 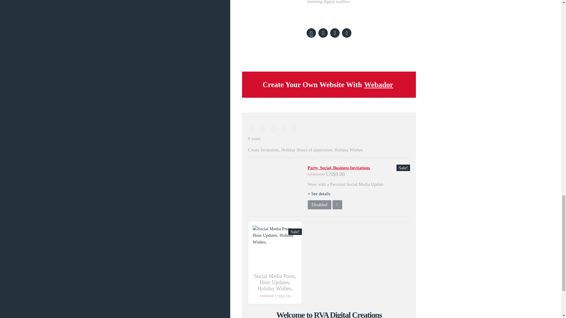 I want to click on Add to wishlist, so click(x=337, y=205).